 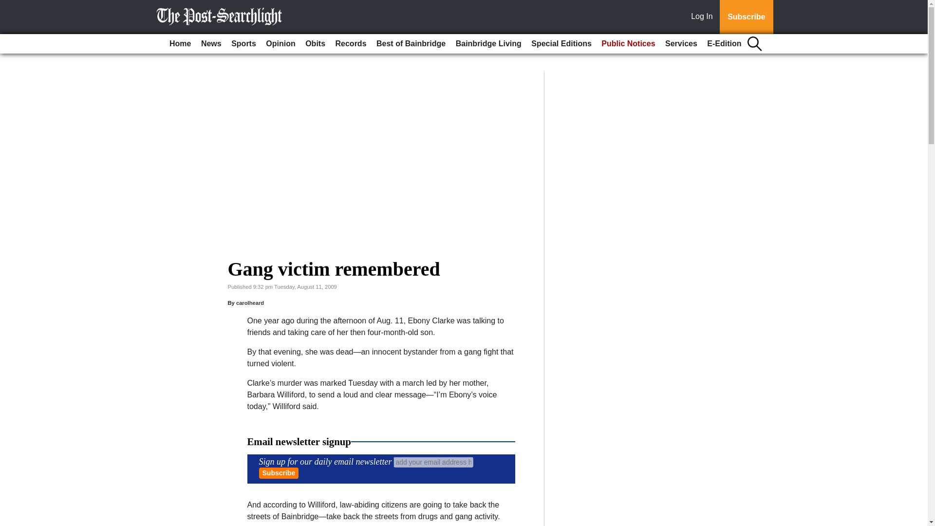 What do you see at coordinates (724, 44) in the screenshot?
I see `E-Edition` at bounding box center [724, 44].